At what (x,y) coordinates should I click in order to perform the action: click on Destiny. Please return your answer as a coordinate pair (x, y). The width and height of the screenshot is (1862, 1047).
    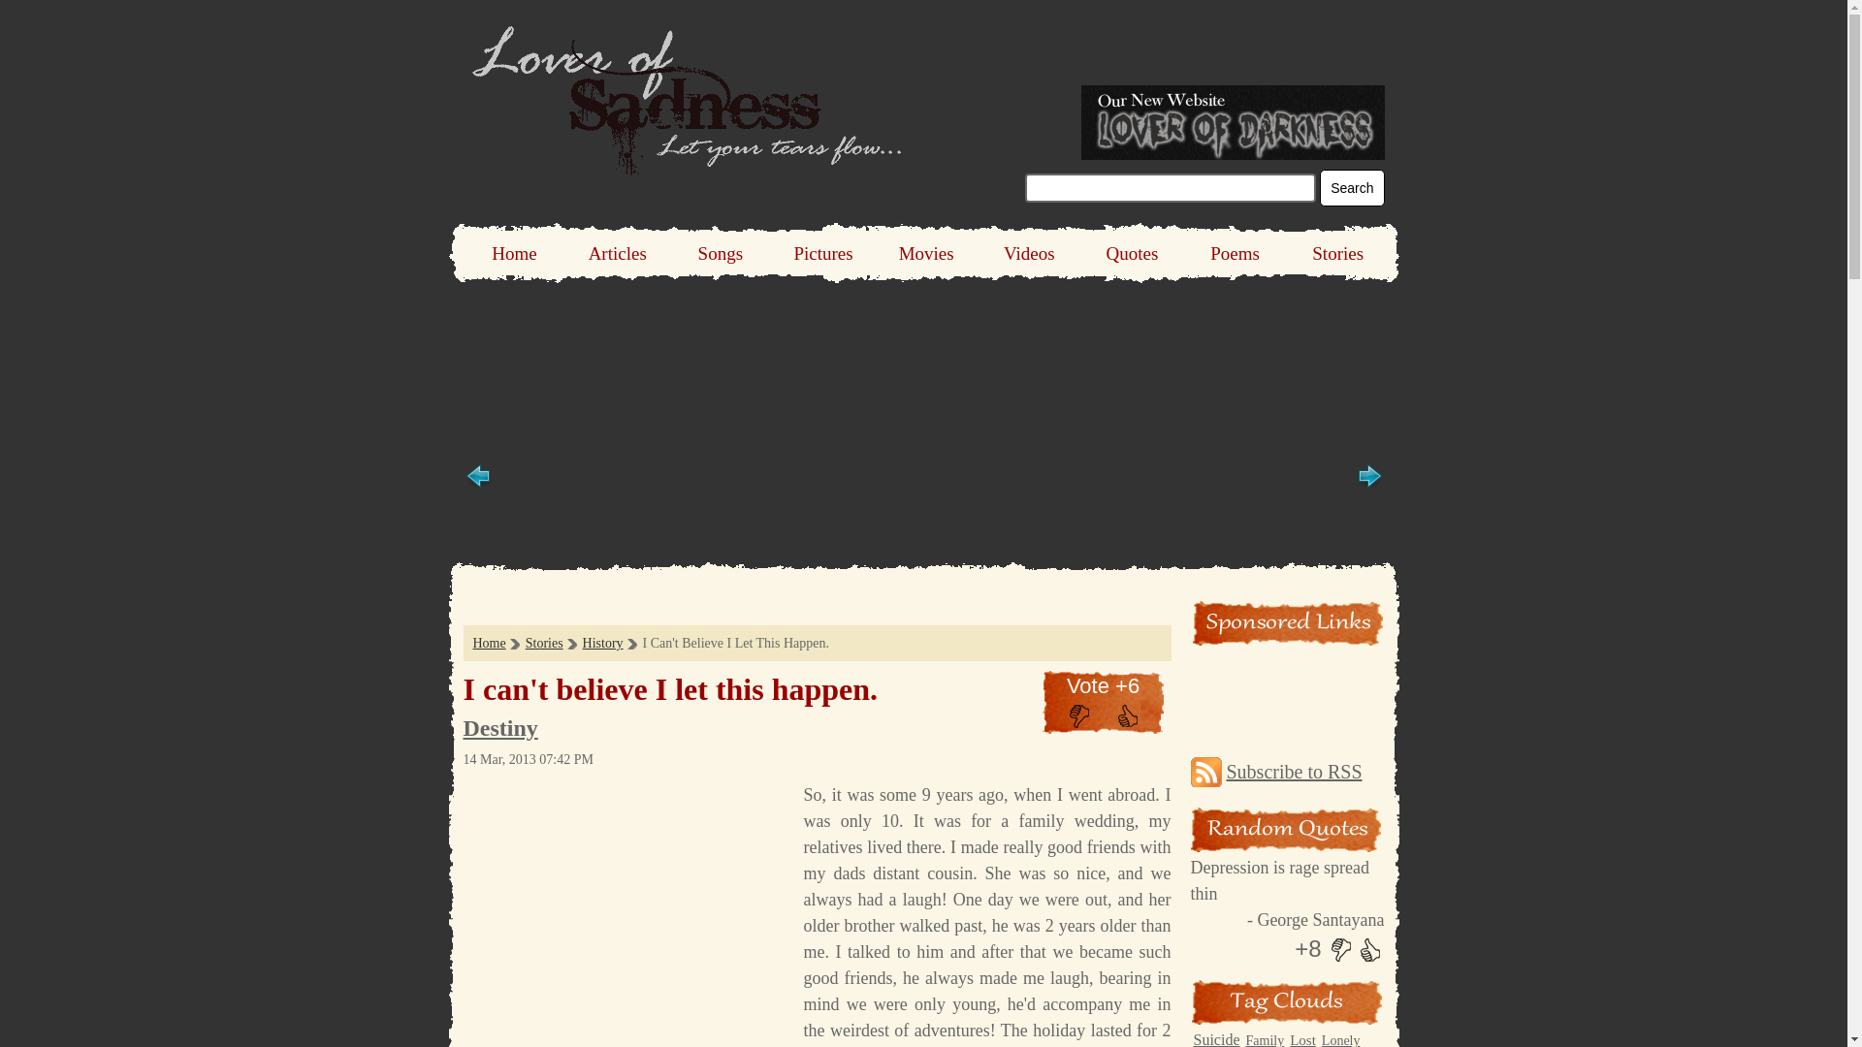
    Looking at the image, I should click on (500, 727).